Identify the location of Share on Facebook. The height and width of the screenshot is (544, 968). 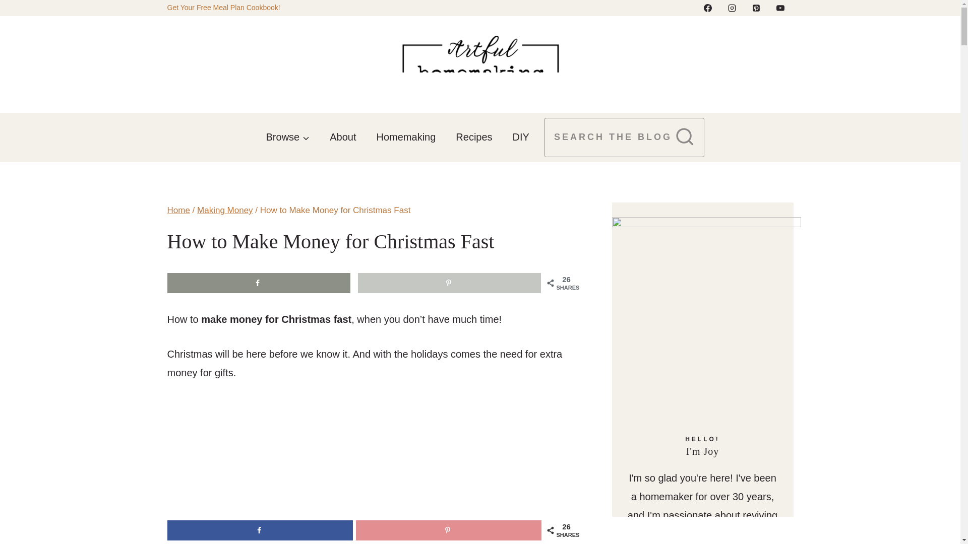
(260, 530).